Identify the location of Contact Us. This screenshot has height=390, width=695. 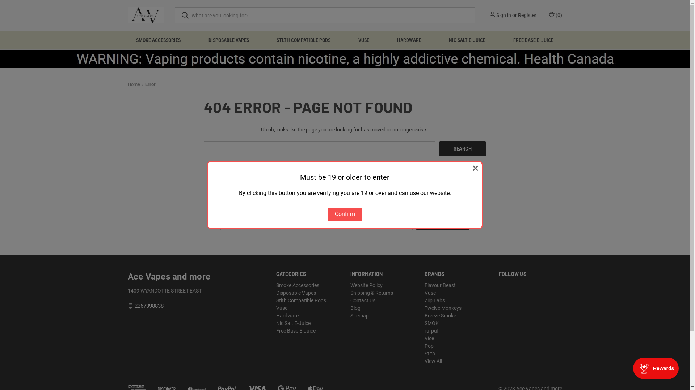
(363, 300).